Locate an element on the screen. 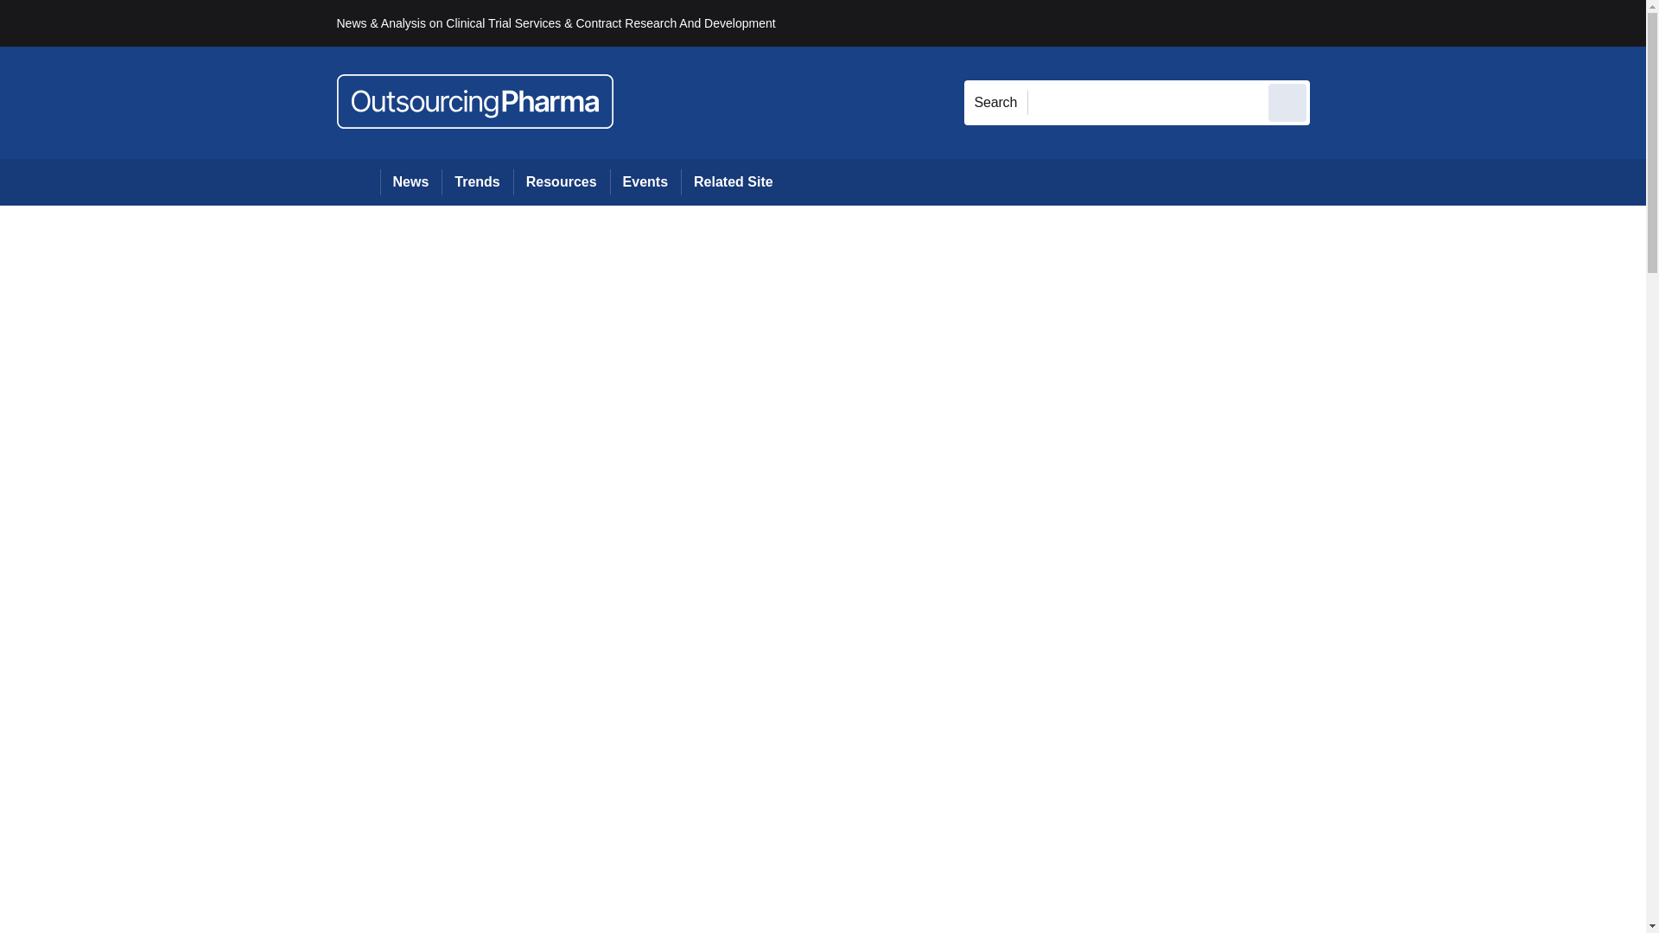 This screenshot has width=1659, height=933. My account is located at coordinates (1433, 22).